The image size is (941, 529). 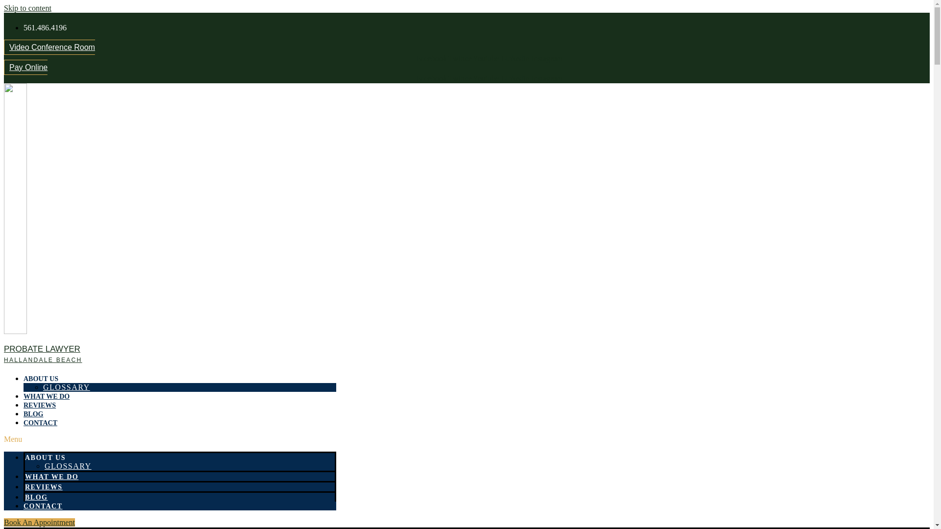 I want to click on Facebook, so click(x=432, y=59).